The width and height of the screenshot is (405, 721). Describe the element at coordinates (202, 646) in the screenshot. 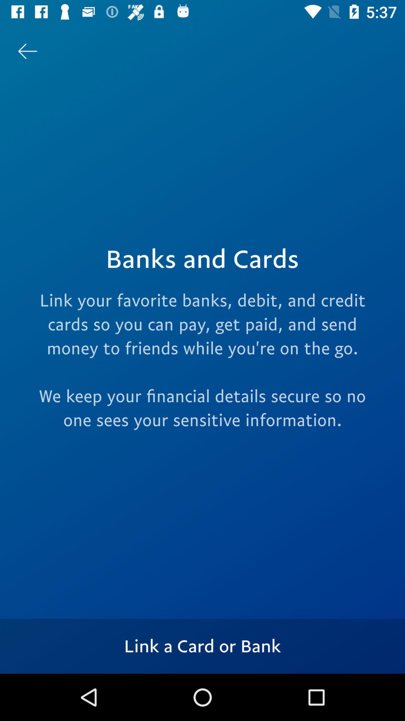

I see `tap the icon below the link your favorite icon` at that location.